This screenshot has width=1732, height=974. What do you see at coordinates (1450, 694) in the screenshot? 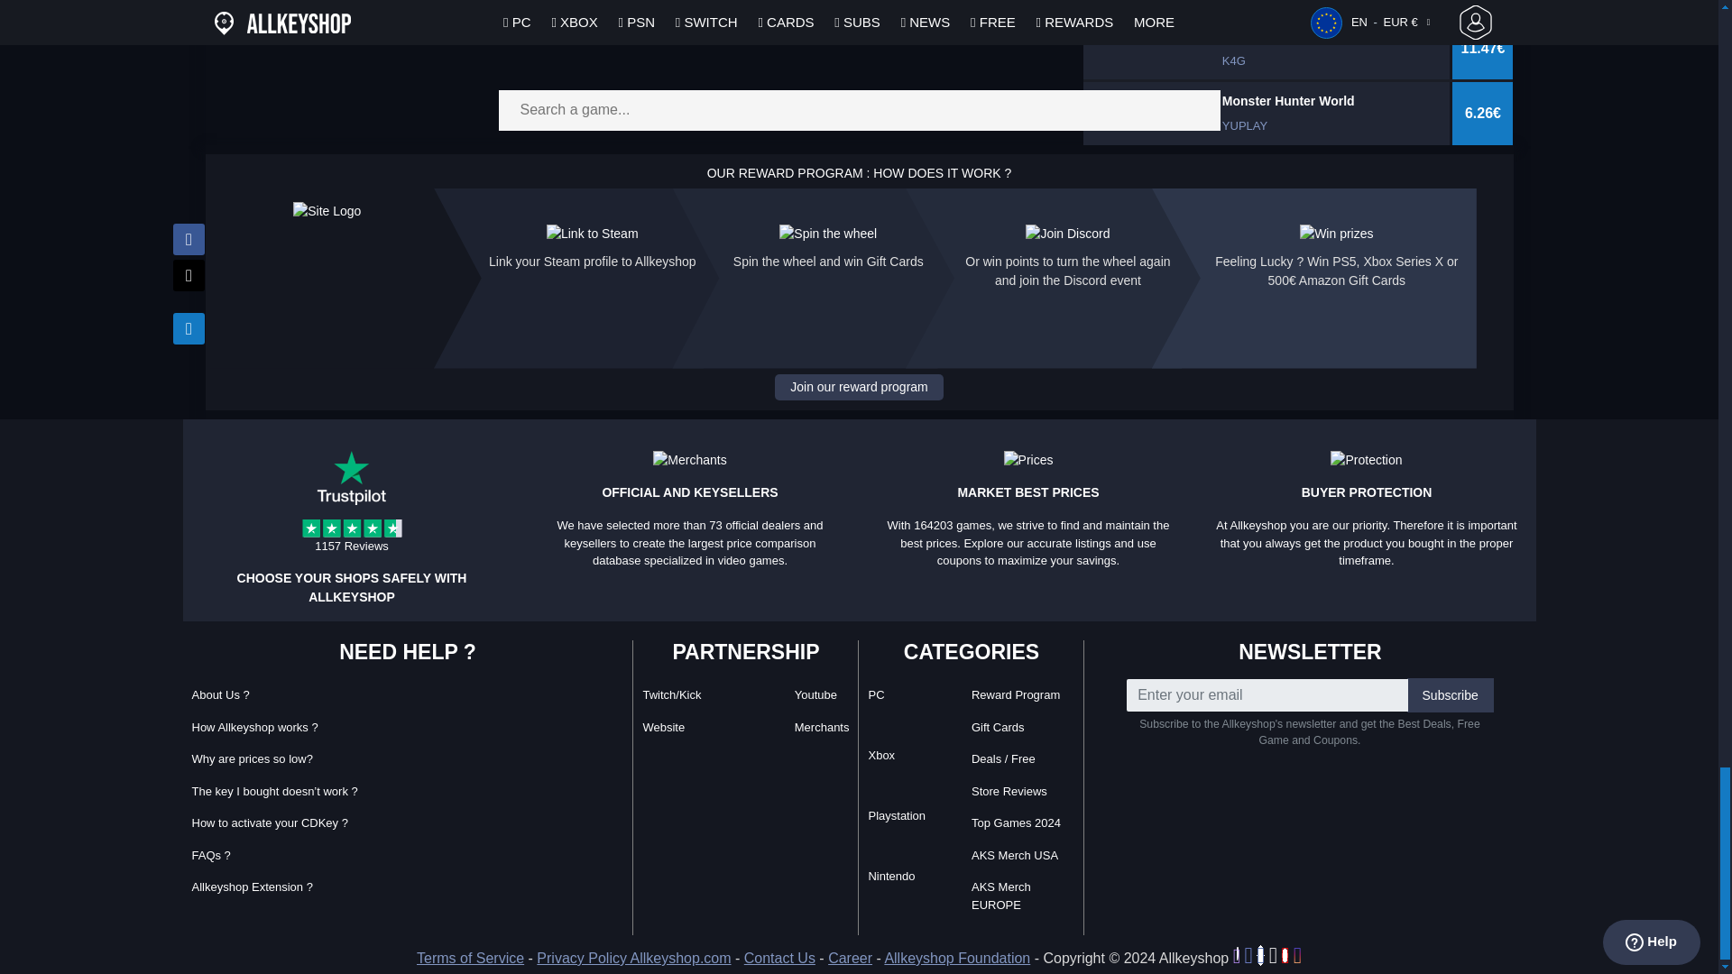
I see `Subscribe` at bounding box center [1450, 694].